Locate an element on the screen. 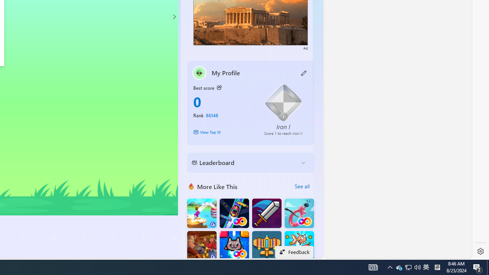 The height and width of the screenshot is (275, 489). Bumper Car FRVR is located at coordinates (234, 213).